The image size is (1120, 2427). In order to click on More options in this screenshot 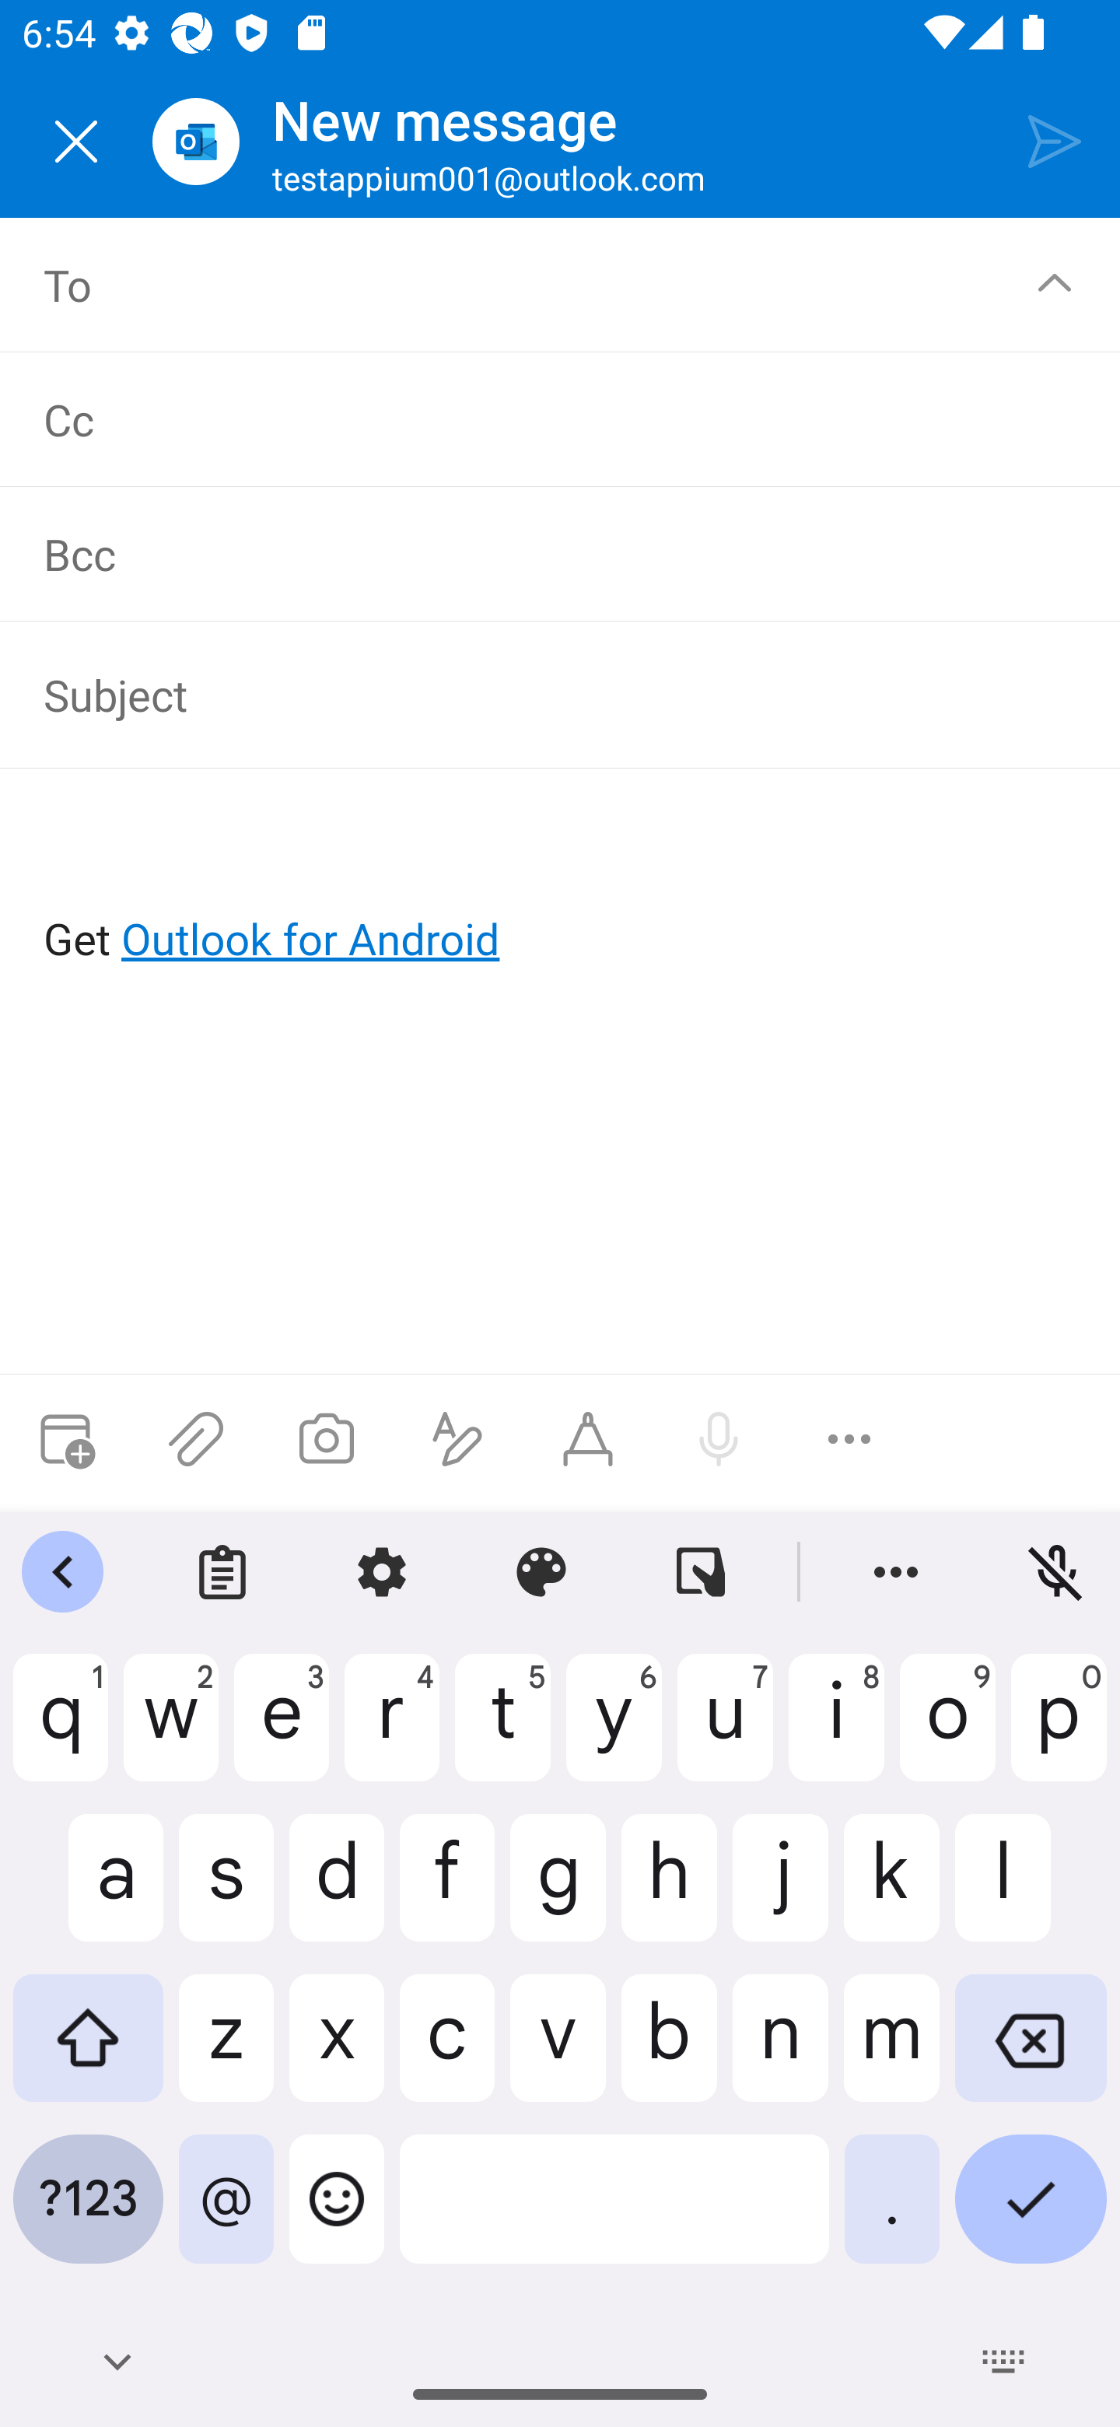, I will do `click(849, 1439)`.